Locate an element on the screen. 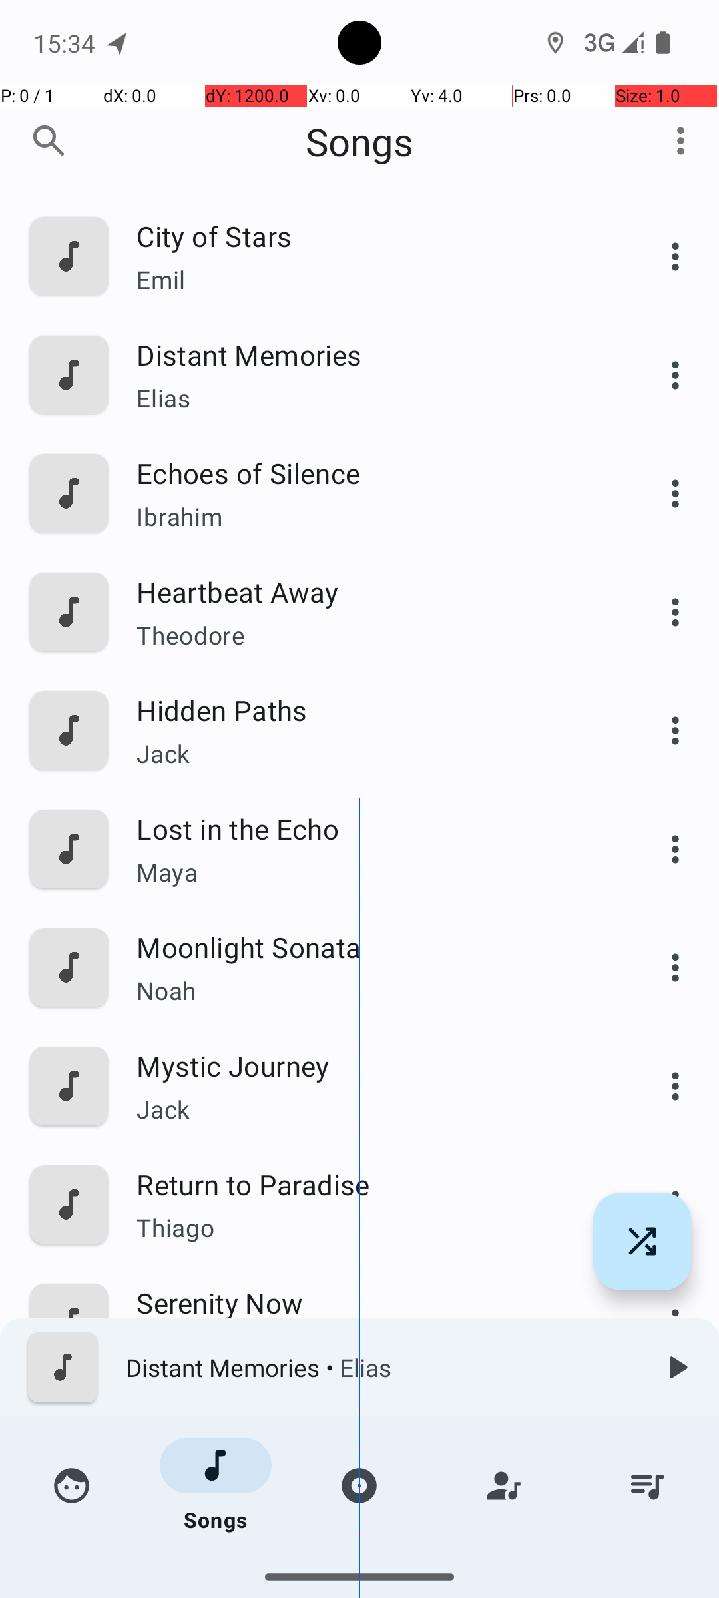 This screenshot has width=719, height=1598. Jack is located at coordinates (371, 754).